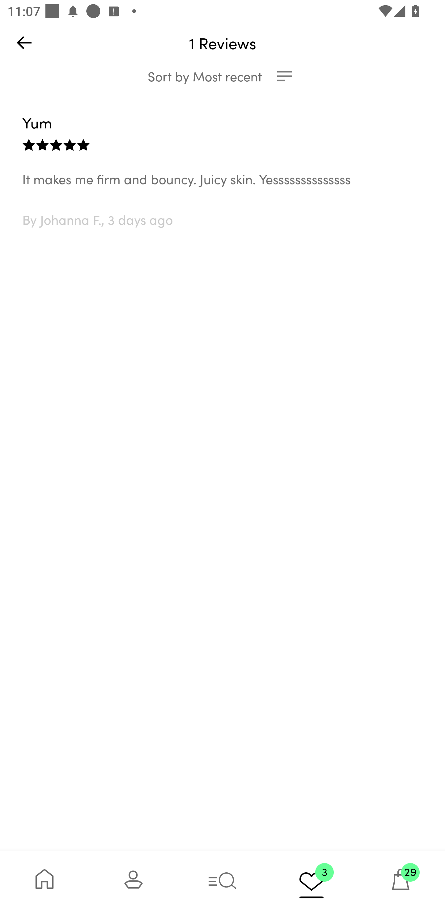  What do you see at coordinates (222, 76) in the screenshot?
I see `Sort by Most recent` at bounding box center [222, 76].